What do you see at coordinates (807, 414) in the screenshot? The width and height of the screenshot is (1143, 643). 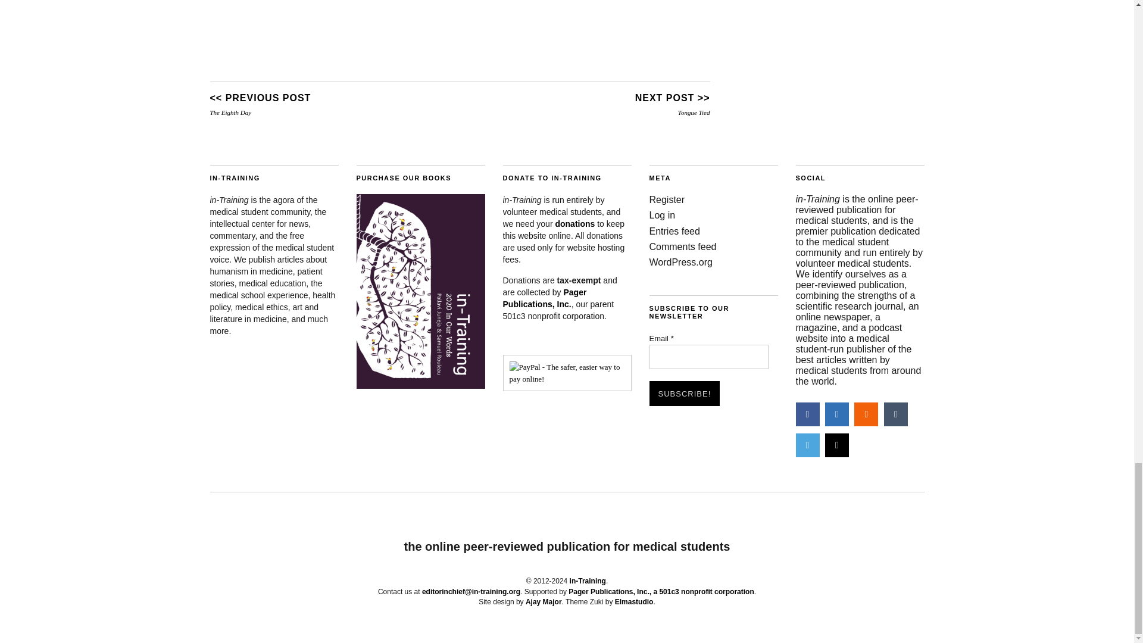 I see `Facebook` at bounding box center [807, 414].